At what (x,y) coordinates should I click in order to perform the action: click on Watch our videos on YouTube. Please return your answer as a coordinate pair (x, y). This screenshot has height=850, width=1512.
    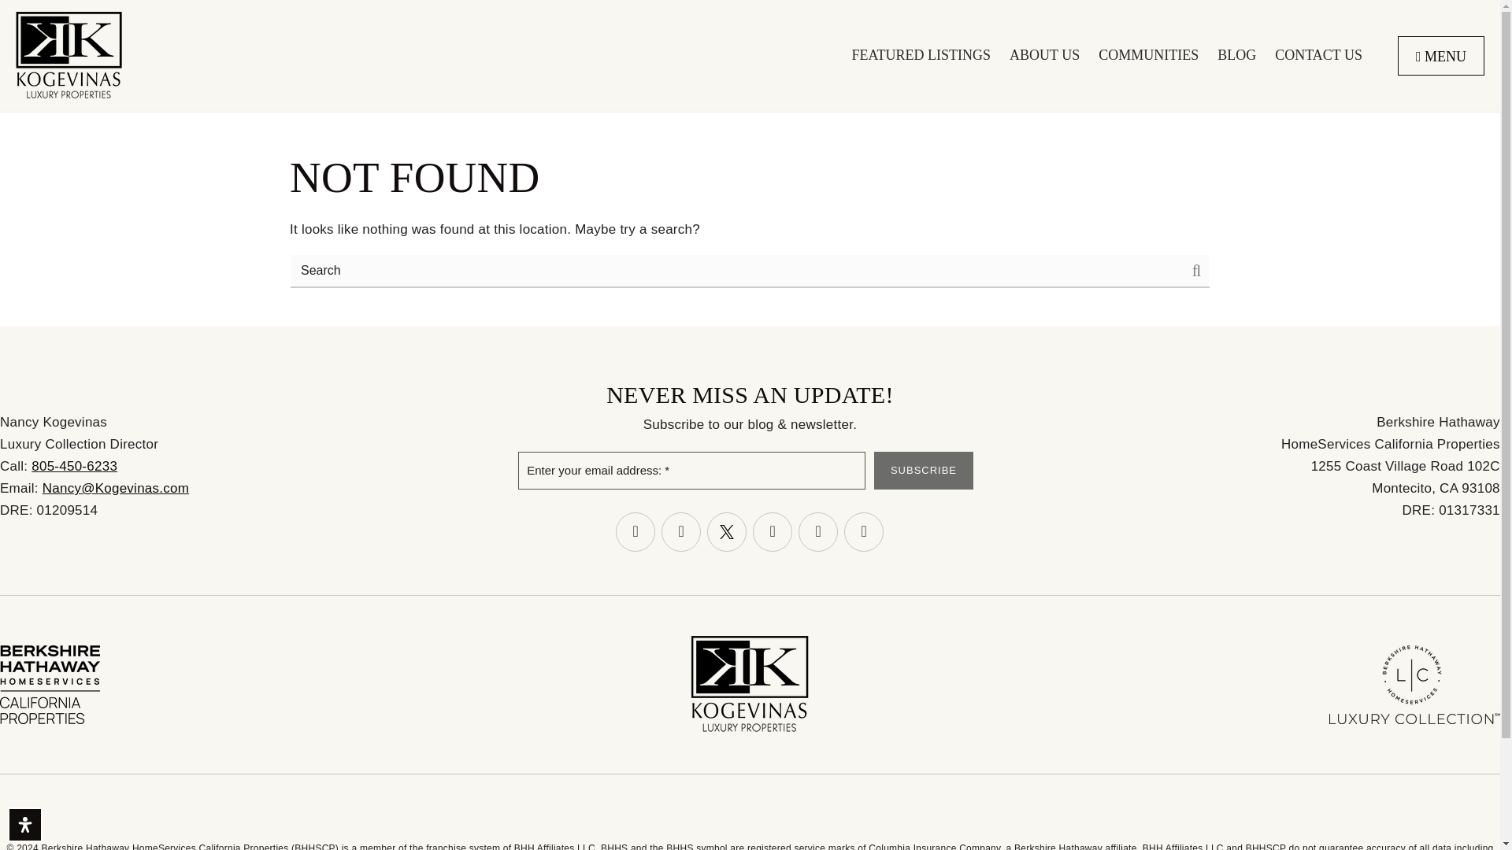
    Looking at the image, I should click on (773, 532).